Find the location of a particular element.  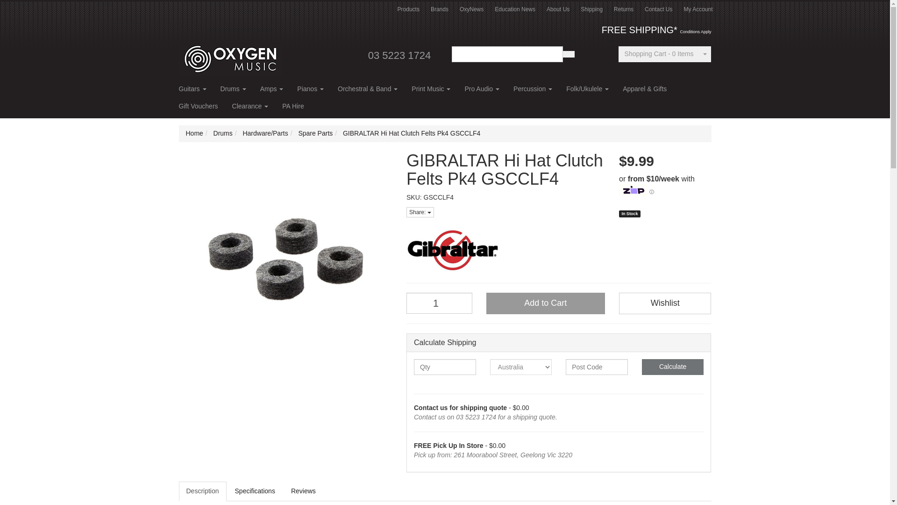

1 is located at coordinates (439, 303).